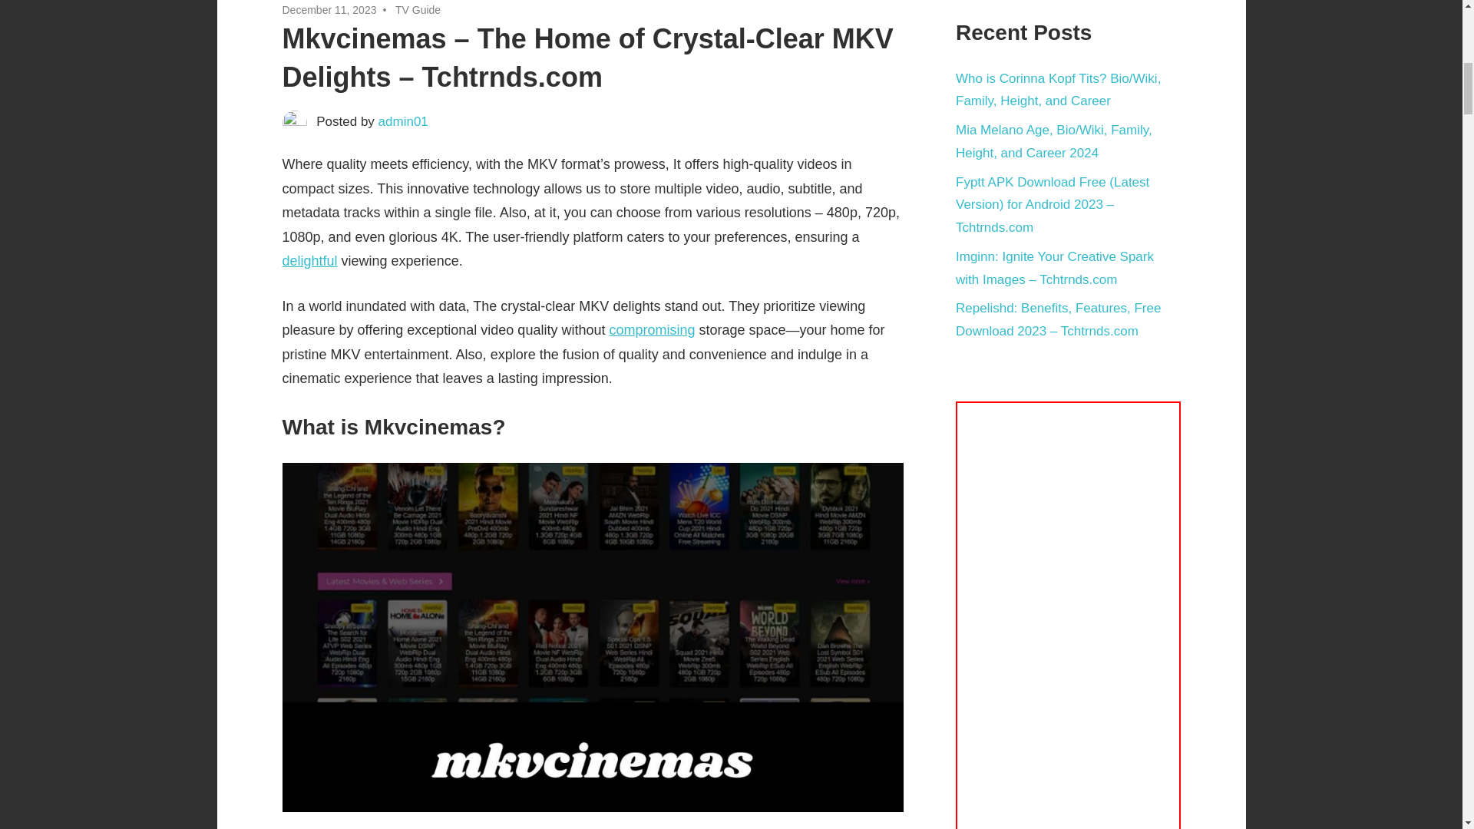 This screenshot has width=1474, height=829. Describe the element at coordinates (404, 121) in the screenshot. I see `View all posts by admin01` at that location.